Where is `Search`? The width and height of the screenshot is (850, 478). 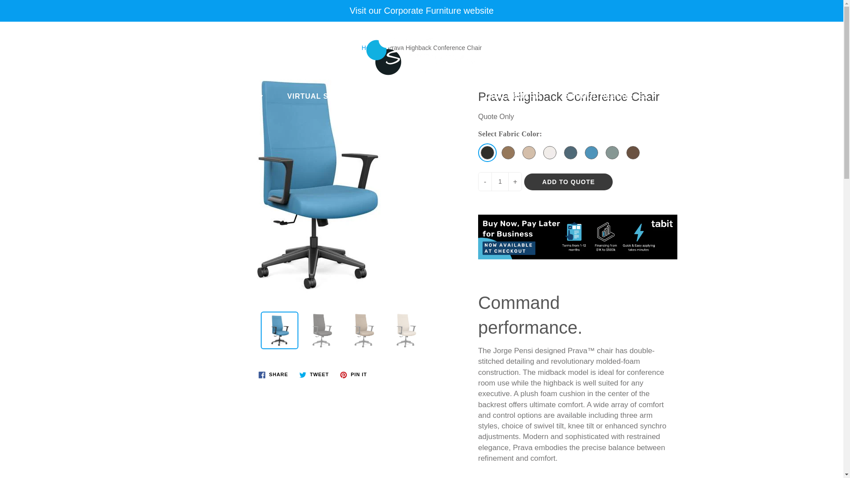 Search is located at coordinates (16, 37).